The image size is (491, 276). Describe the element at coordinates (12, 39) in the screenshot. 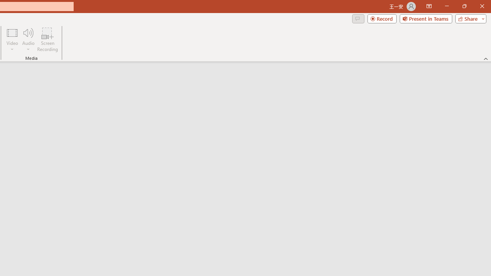

I see `Video` at that location.